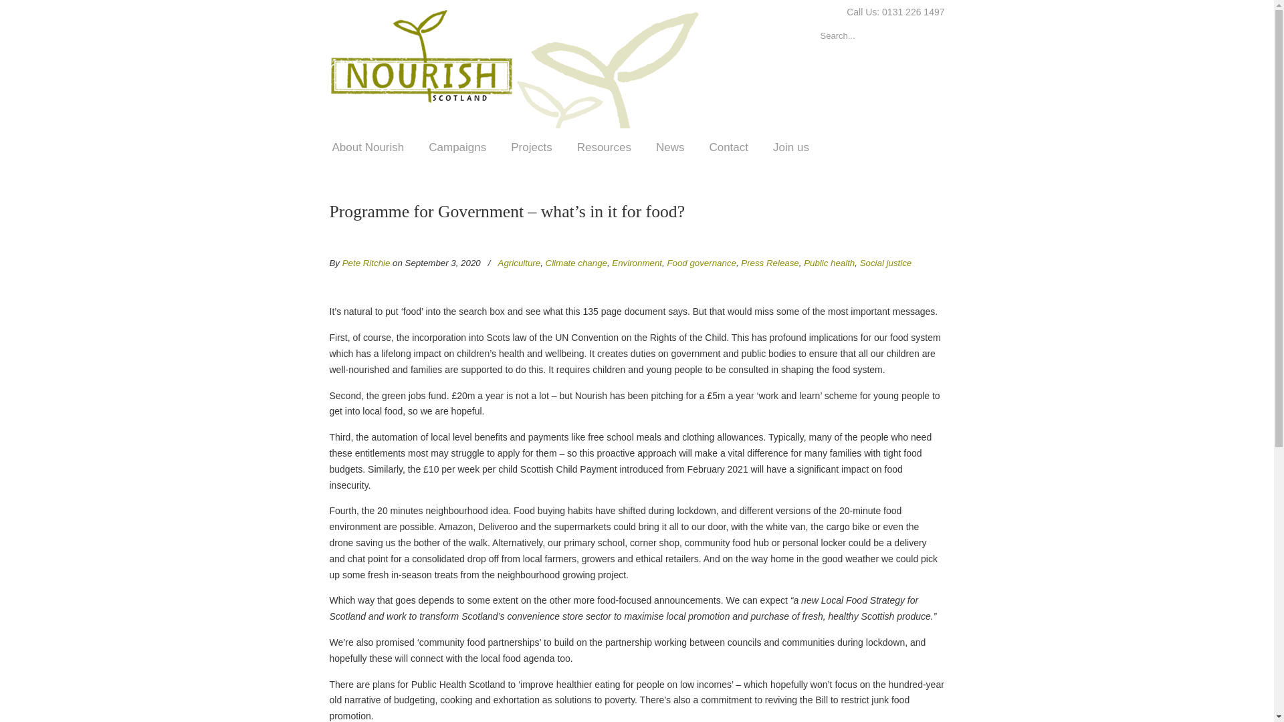  Describe the element at coordinates (728, 147) in the screenshot. I see `Contact` at that location.